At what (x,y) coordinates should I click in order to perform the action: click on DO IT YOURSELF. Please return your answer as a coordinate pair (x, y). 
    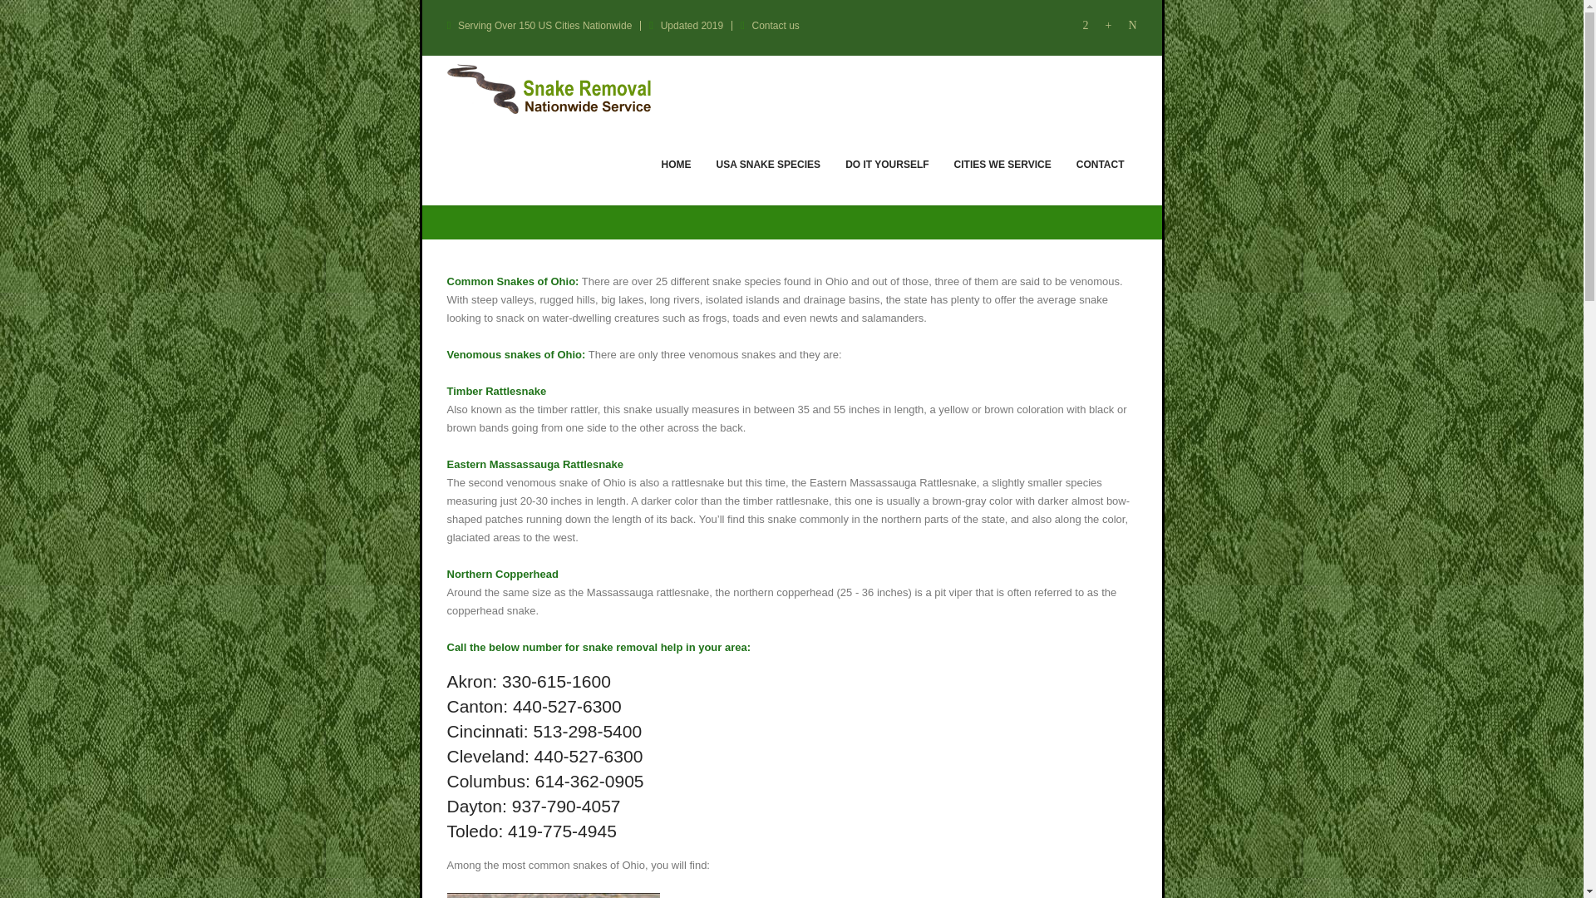
    Looking at the image, I should click on (887, 163).